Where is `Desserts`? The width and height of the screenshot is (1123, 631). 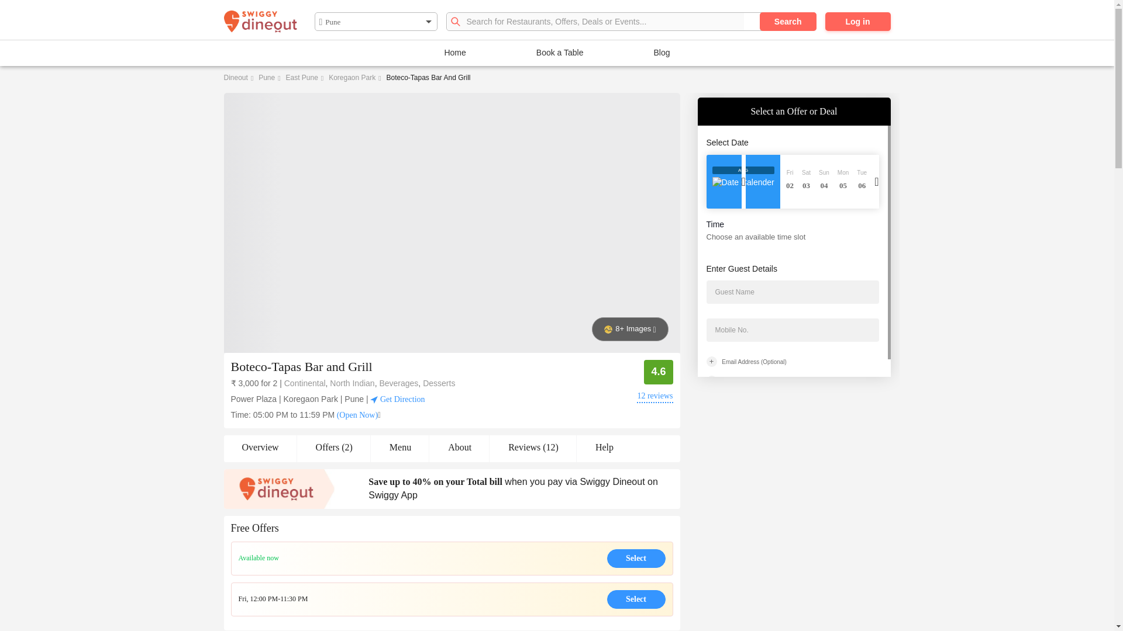
Desserts is located at coordinates (439, 383).